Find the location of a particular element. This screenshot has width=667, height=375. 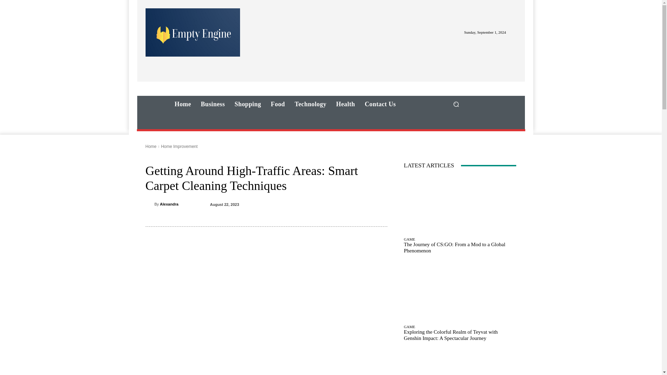

Health is located at coordinates (346, 104).